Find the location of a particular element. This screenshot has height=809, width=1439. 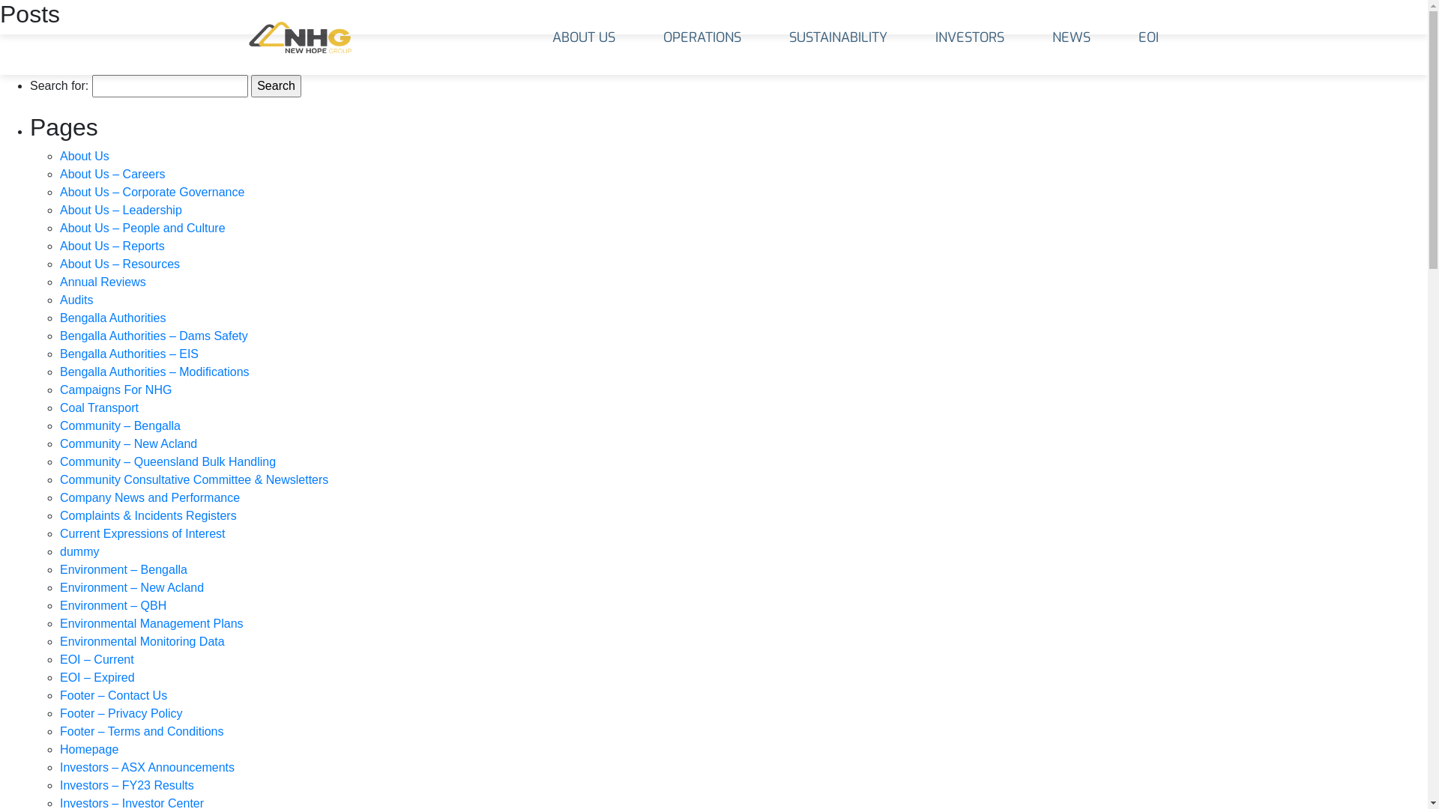

SUSTAINABILITY is located at coordinates (838, 37).